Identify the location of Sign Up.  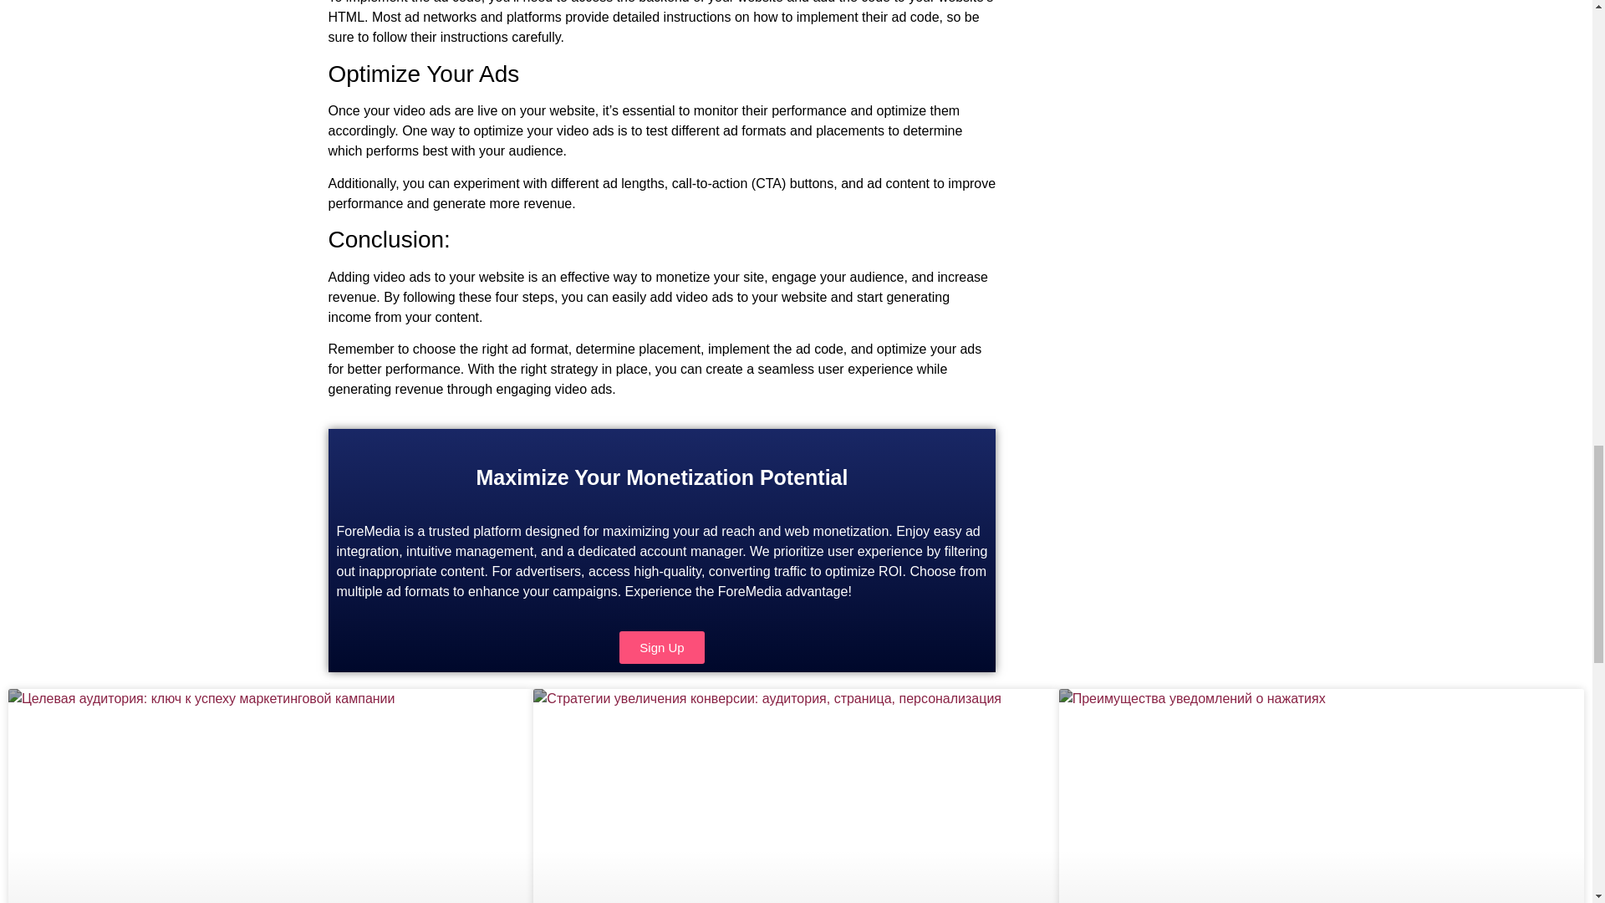
(662, 647).